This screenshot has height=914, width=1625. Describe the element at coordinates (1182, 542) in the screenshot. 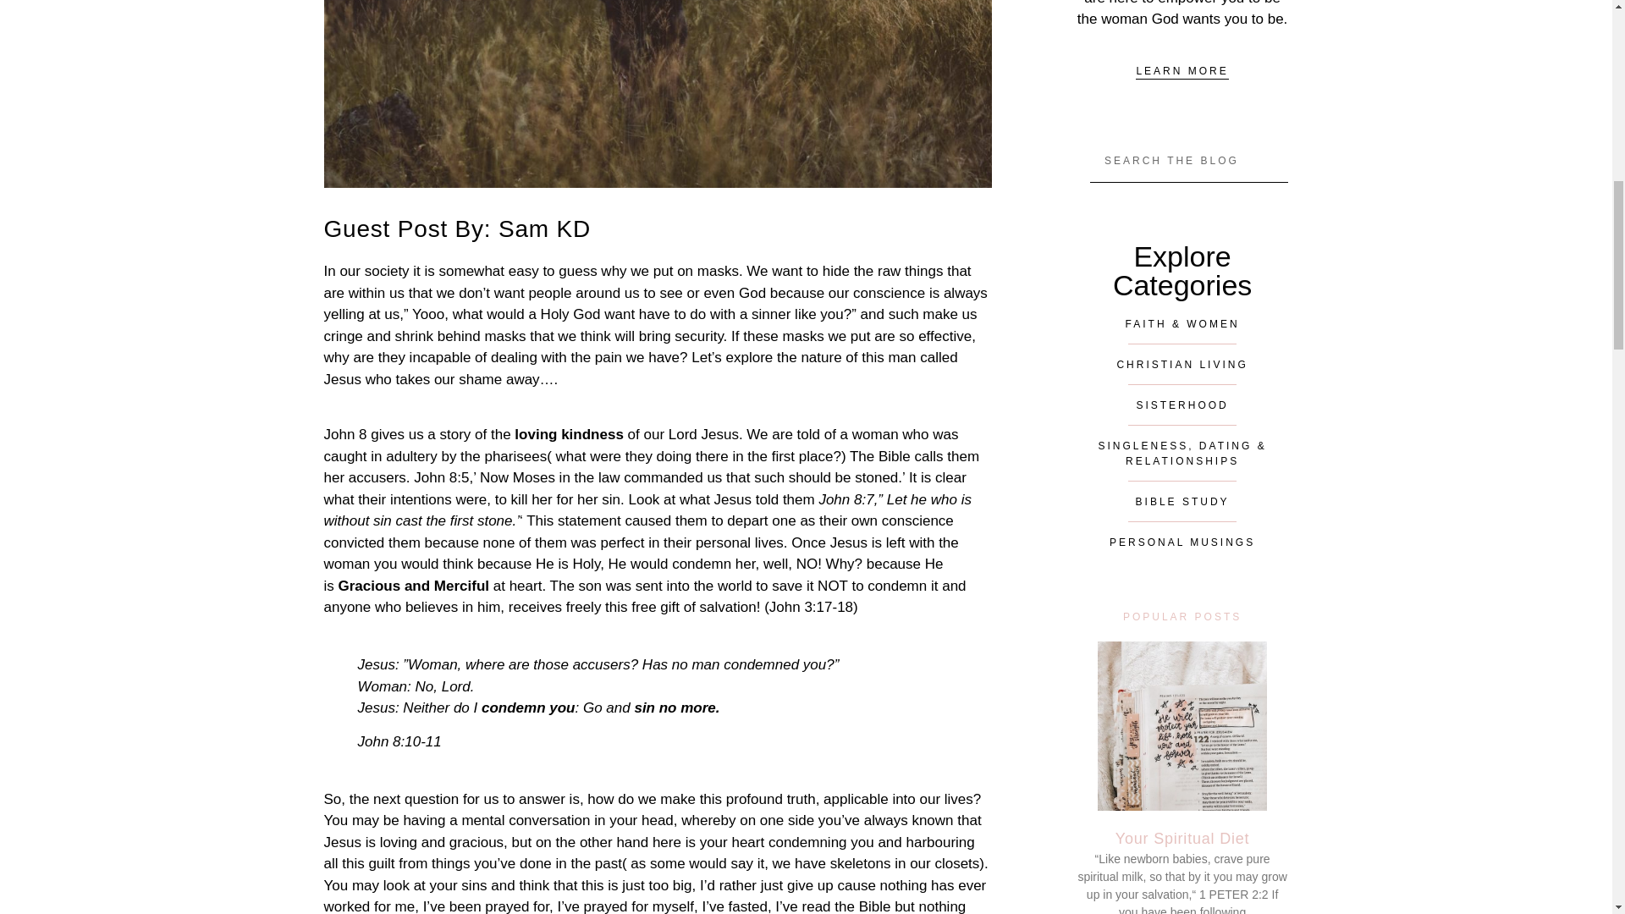

I see `PERSONAL MUSINGS` at that location.